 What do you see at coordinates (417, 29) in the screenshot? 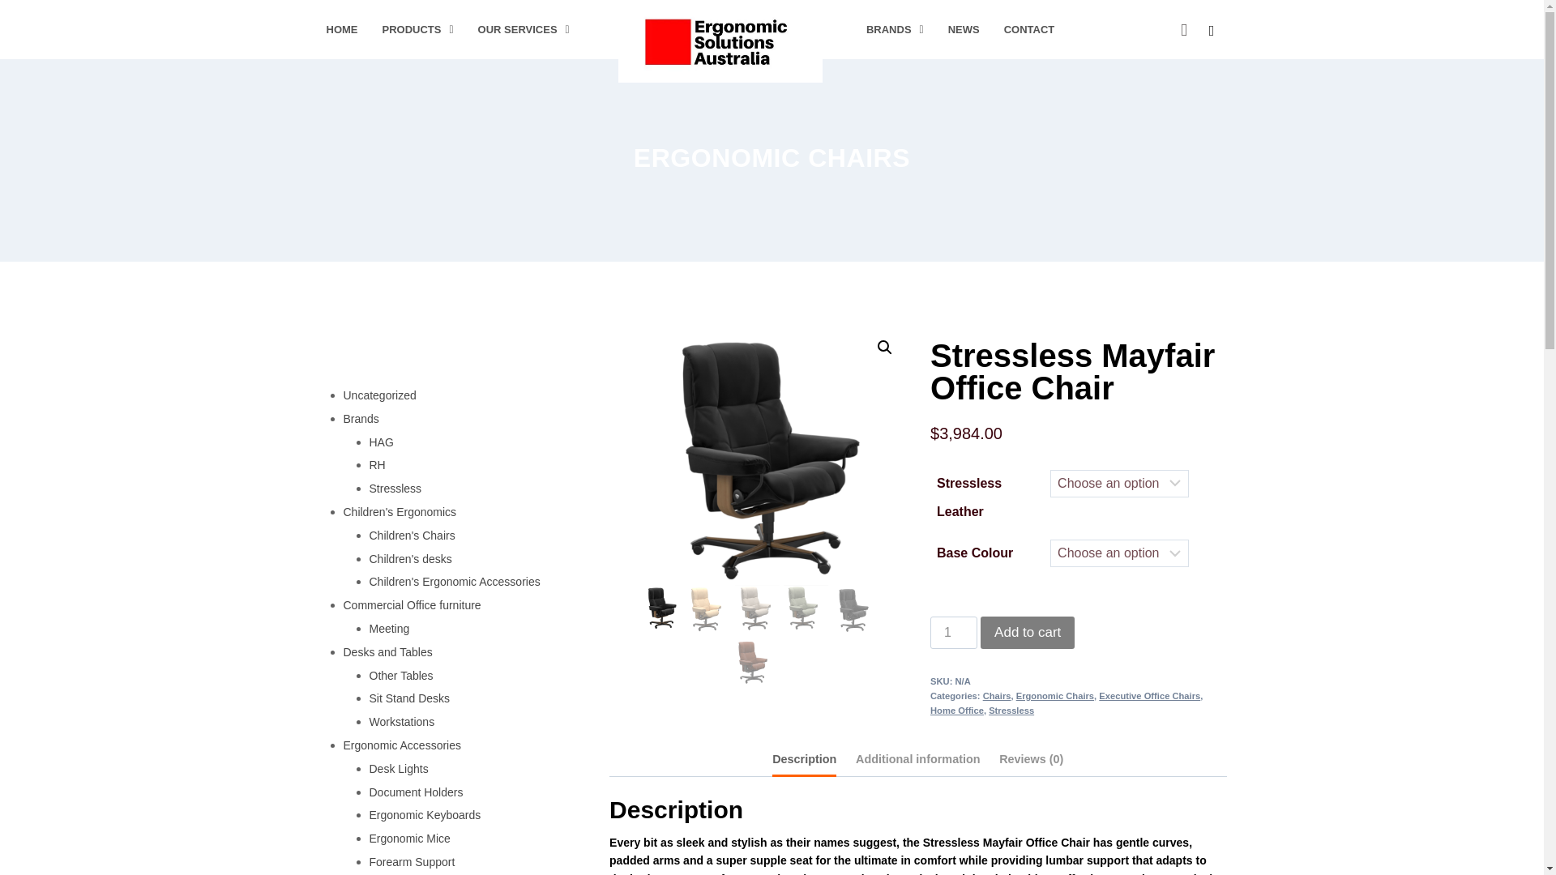
I see `PRODUCTS` at bounding box center [417, 29].